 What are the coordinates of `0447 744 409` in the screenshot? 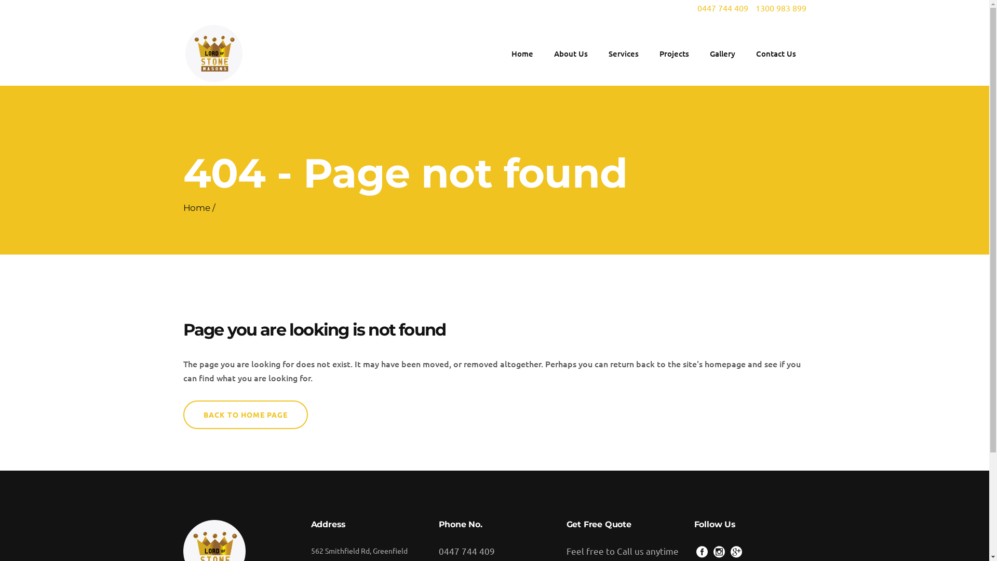 It's located at (466, 551).